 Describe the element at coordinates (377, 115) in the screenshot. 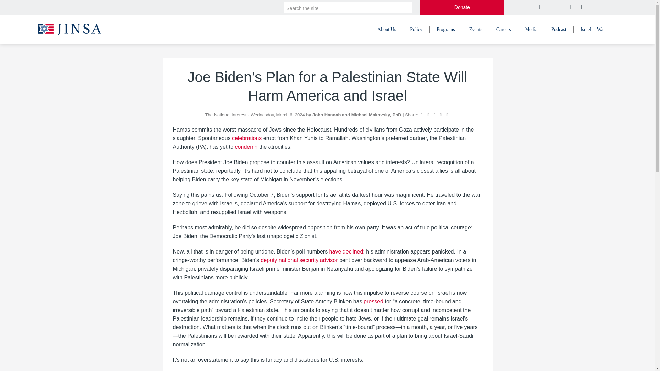

I see `Michael Makovsky, PhD` at that location.